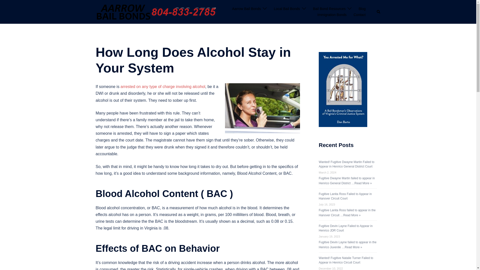 The height and width of the screenshot is (270, 480). What do you see at coordinates (329, 9) in the screenshot?
I see `Bail Bond Resources` at bounding box center [329, 9].